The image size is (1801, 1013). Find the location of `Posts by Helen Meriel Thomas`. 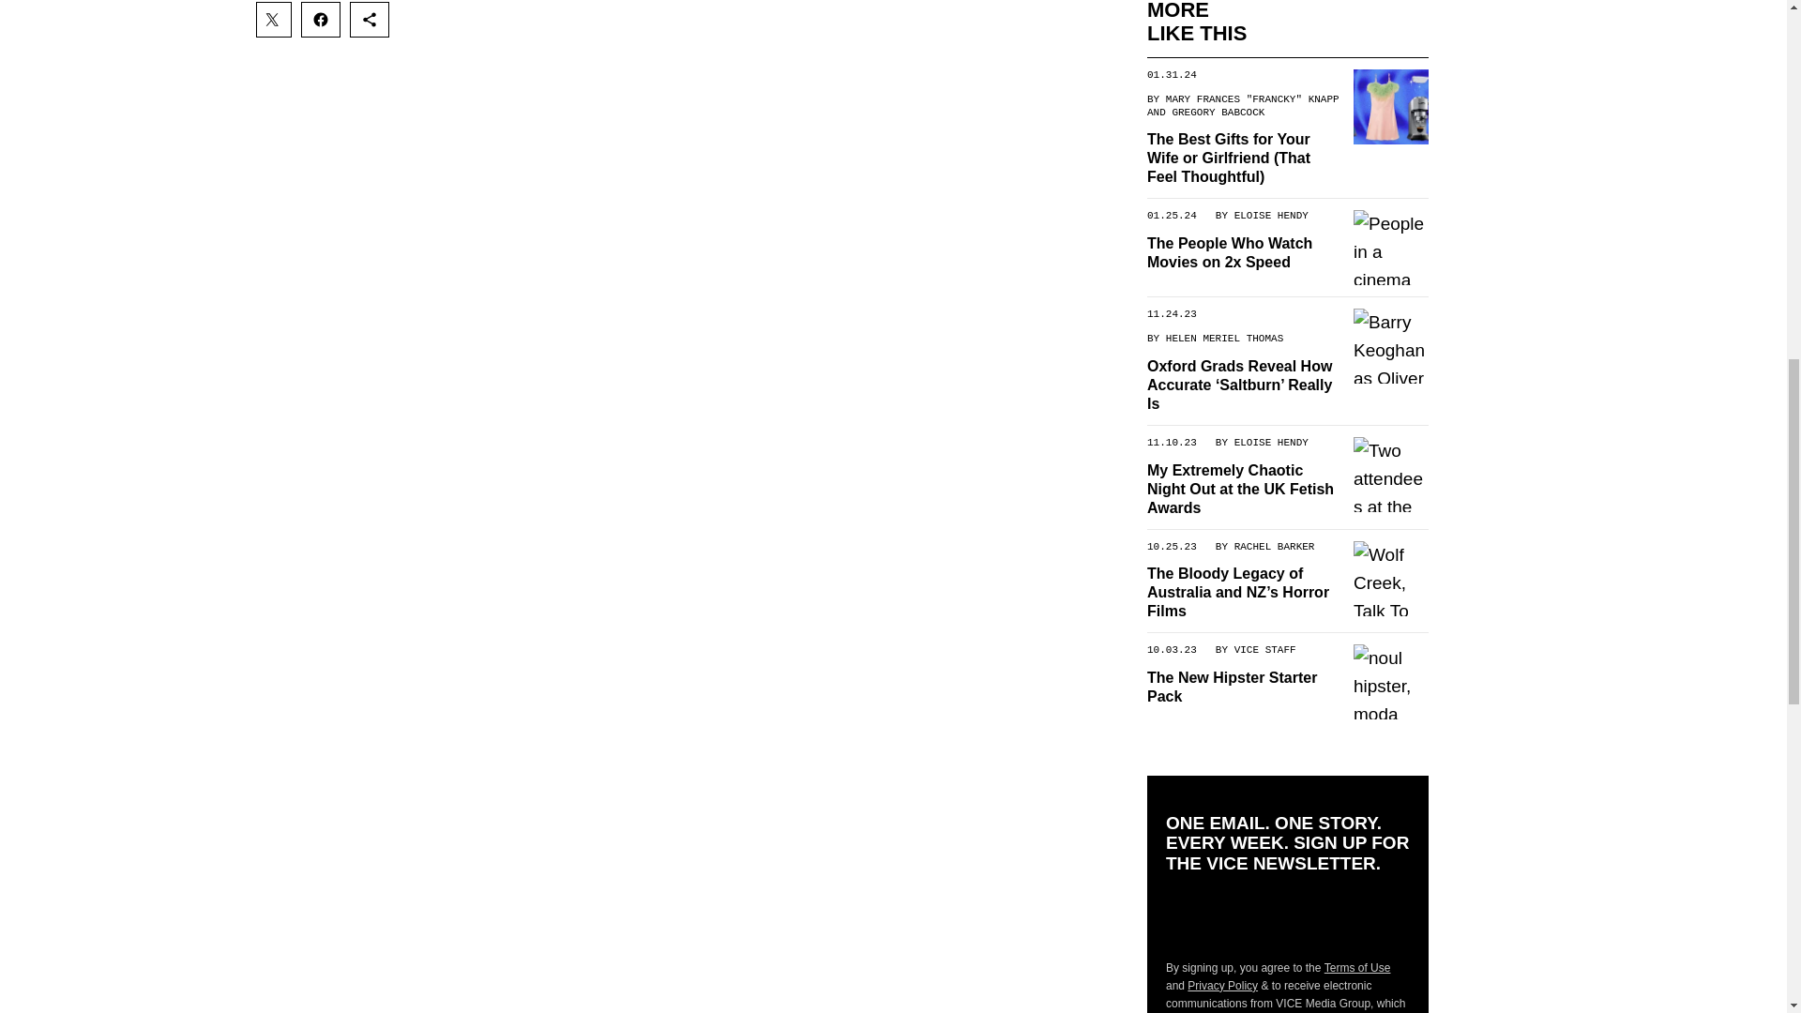

Posts by Helen Meriel Thomas is located at coordinates (1223, 338).